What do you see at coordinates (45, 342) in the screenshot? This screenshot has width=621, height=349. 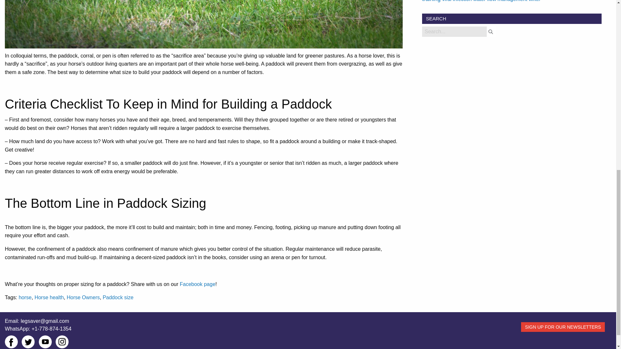 I see `YouTube` at bounding box center [45, 342].